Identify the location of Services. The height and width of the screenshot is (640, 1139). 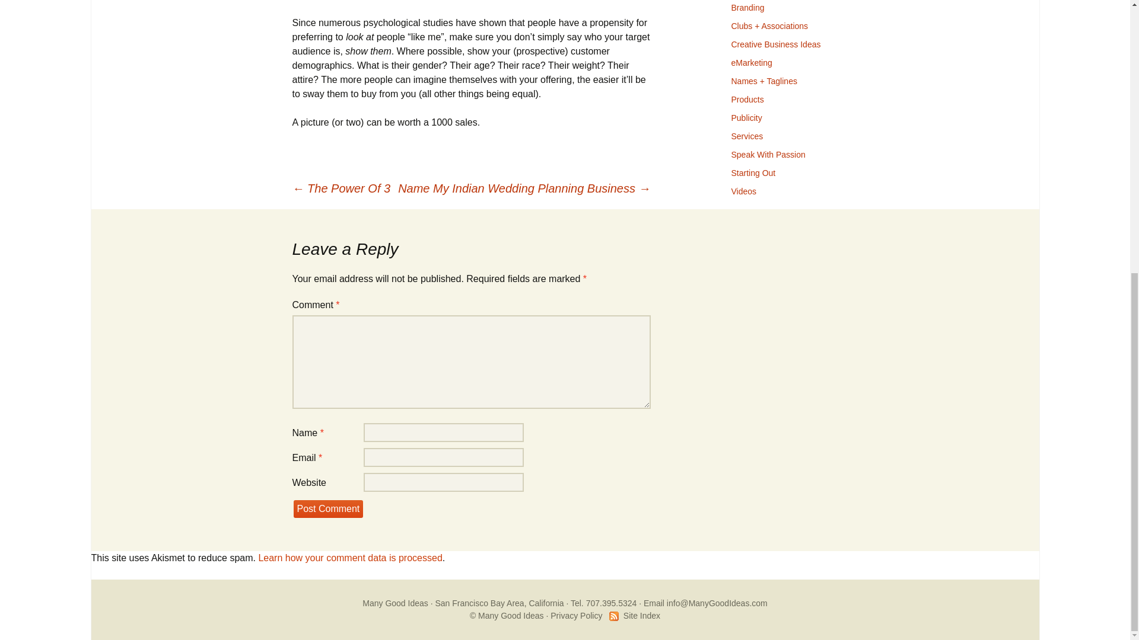
(747, 136).